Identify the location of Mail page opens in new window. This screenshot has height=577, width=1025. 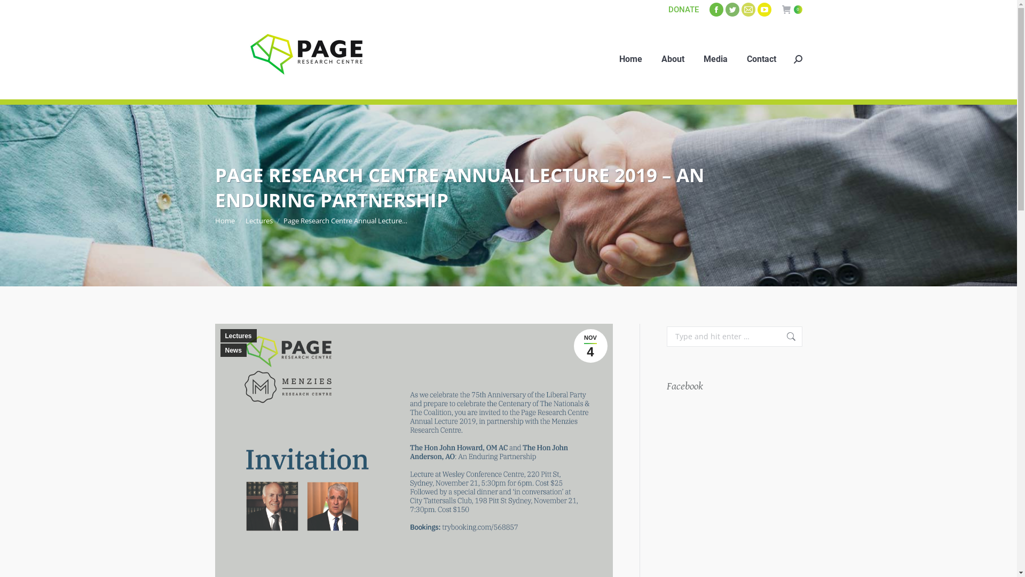
(748, 10).